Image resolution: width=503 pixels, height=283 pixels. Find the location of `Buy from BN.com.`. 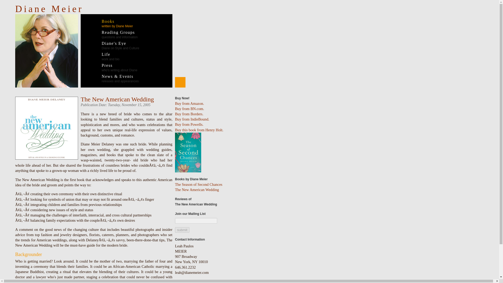

Buy from BN.com. is located at coordinates (114, 35).